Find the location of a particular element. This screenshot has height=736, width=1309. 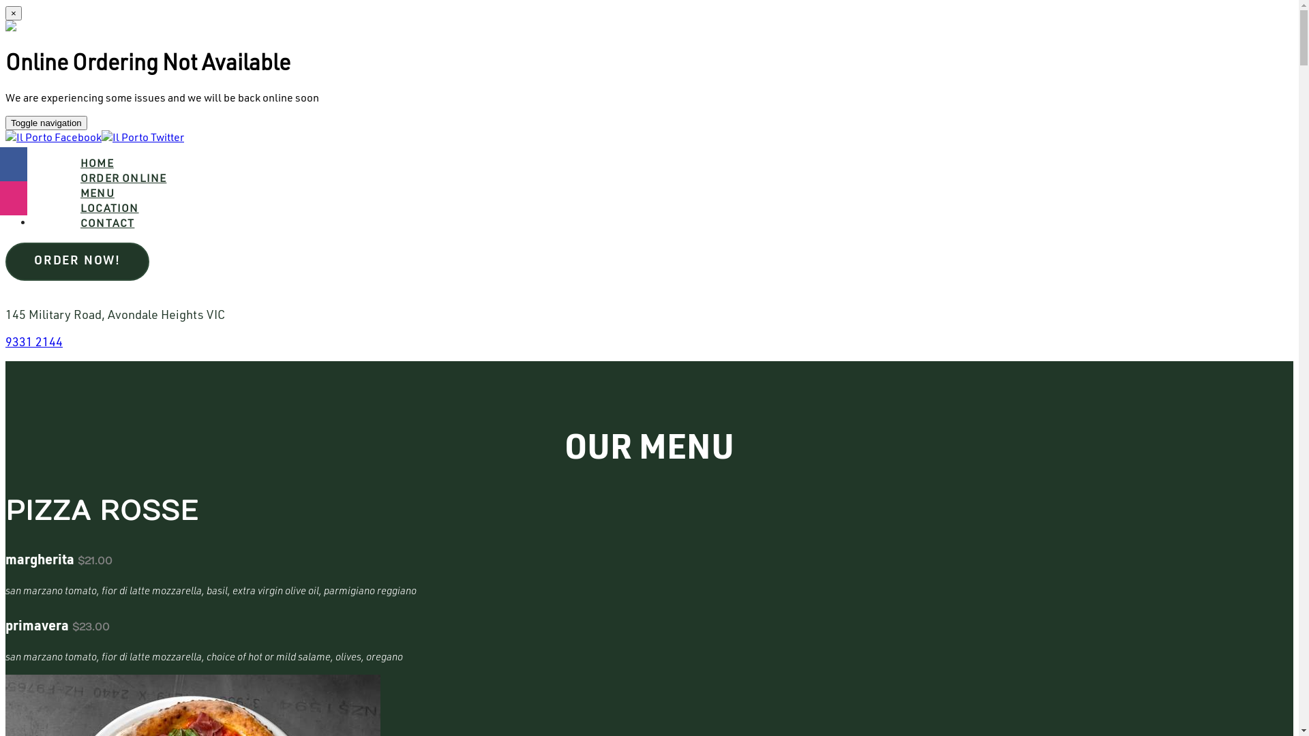

LOCATION is located at coordinates (110, 208).